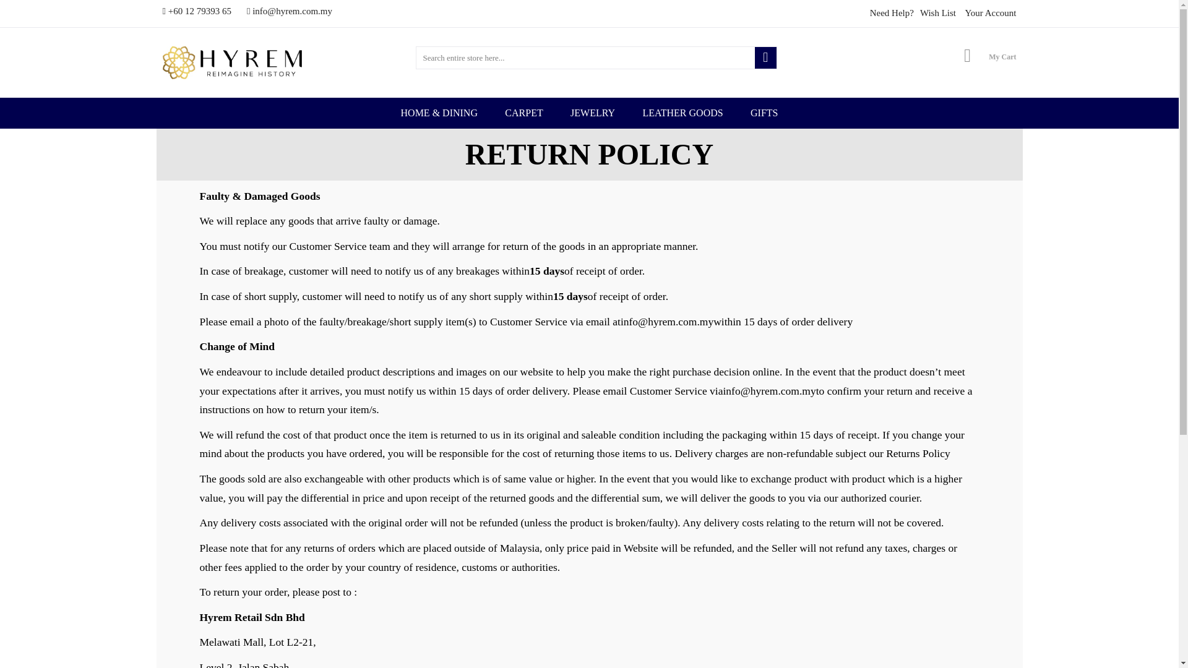 The height and width of the screenshot is (668, 1188). Describe the element at coordinates (1002, 56) in the screenshot. I see `My Cart` at that location.